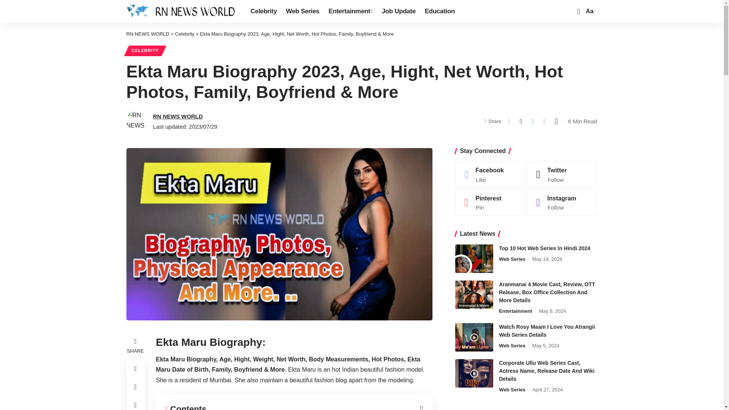 The width and height of the screenshot is (729, 410). What do you see at coordinates (589, 11) in the screenshot?
I see `Top 10 Hot Web Series In Hindi 2024` at bounding box center [589, 11].